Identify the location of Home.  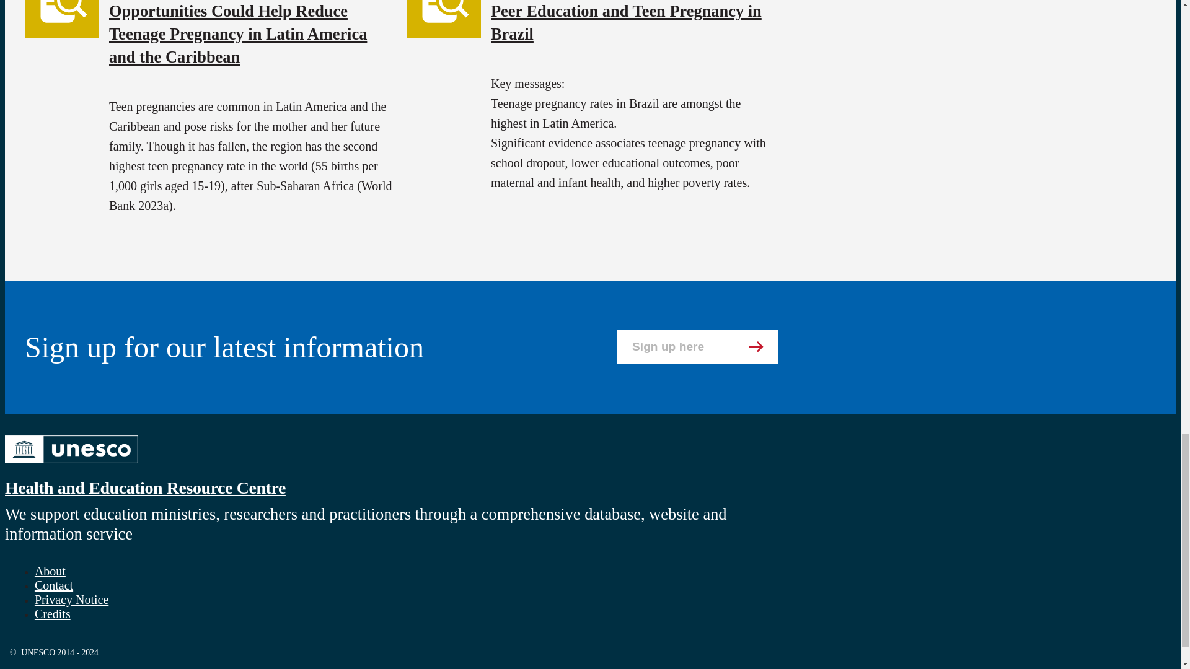
(145, 488).